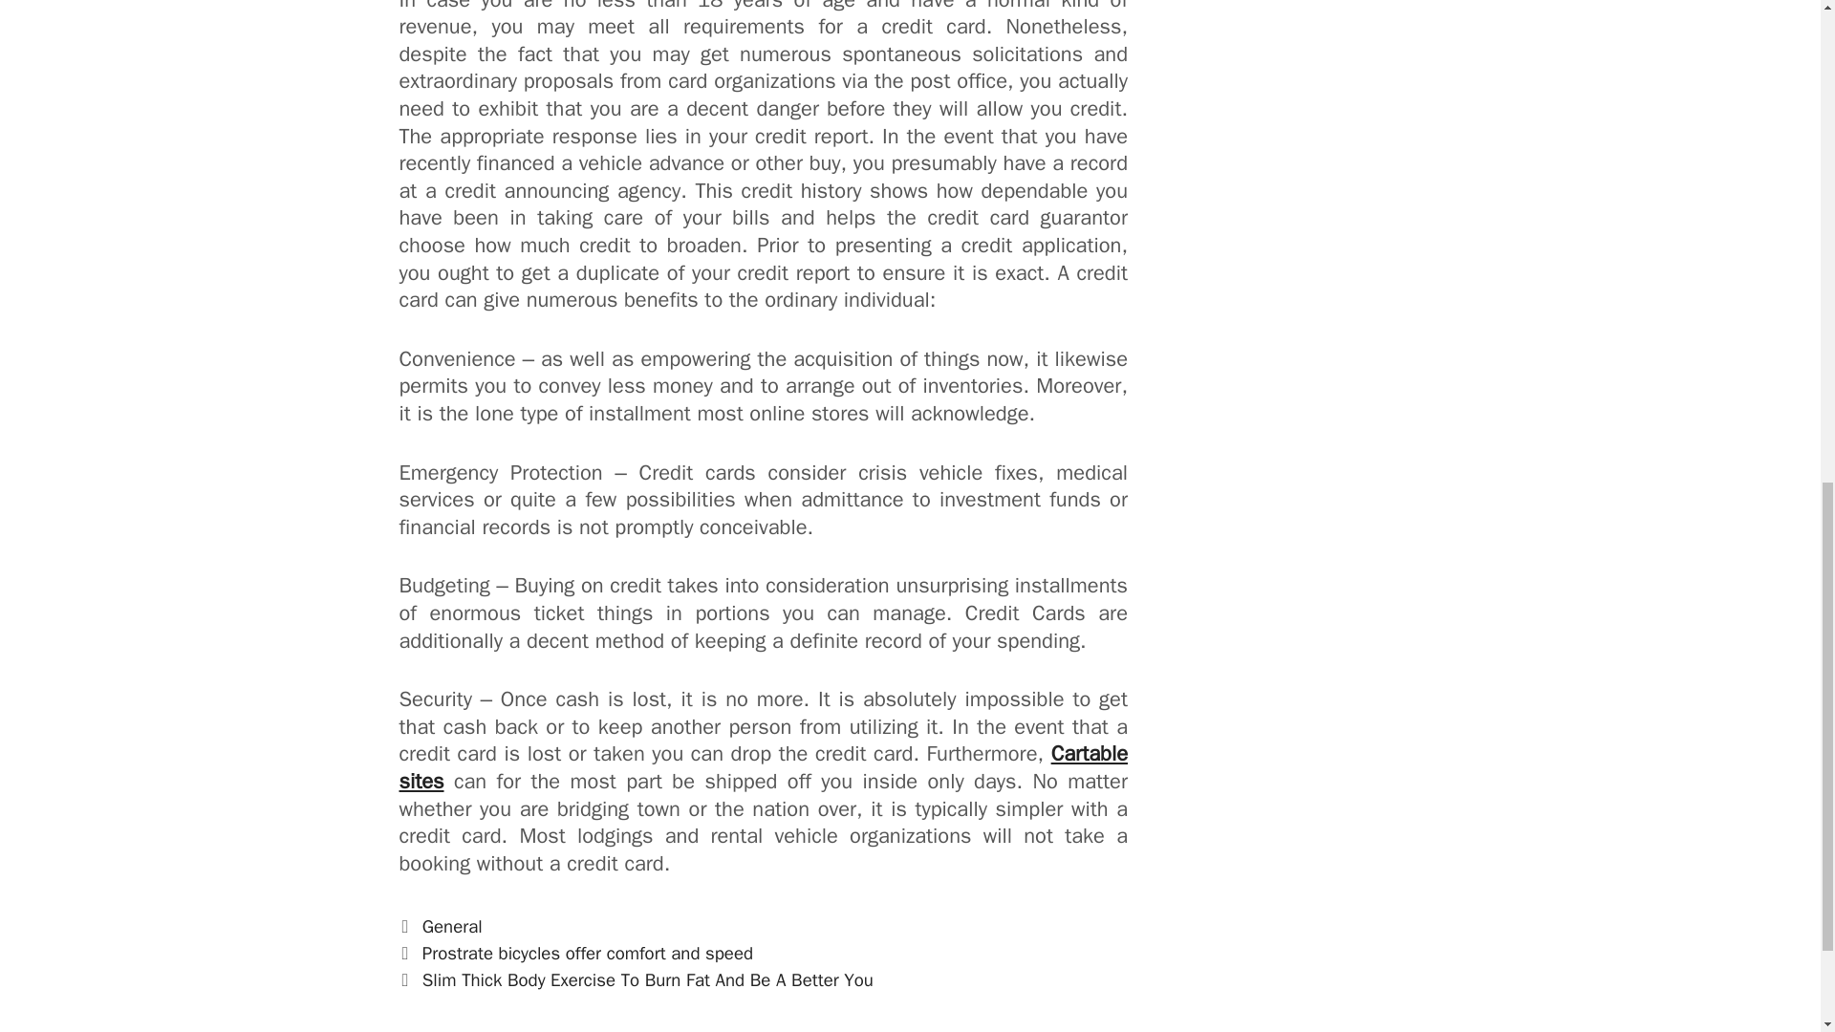 The width and height of the screenshot is (1835, 1032). What do you see at coordinates (764, 767) in the screenshot?
I see `Cartable sites` at bounding box center [764, 767].